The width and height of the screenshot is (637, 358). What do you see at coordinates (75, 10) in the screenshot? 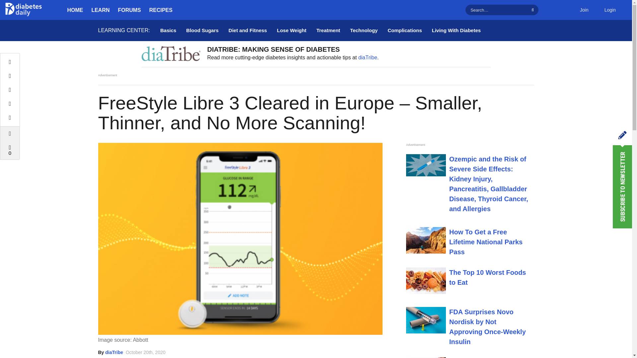
I see `HOME` at bounding box center [75, 10].